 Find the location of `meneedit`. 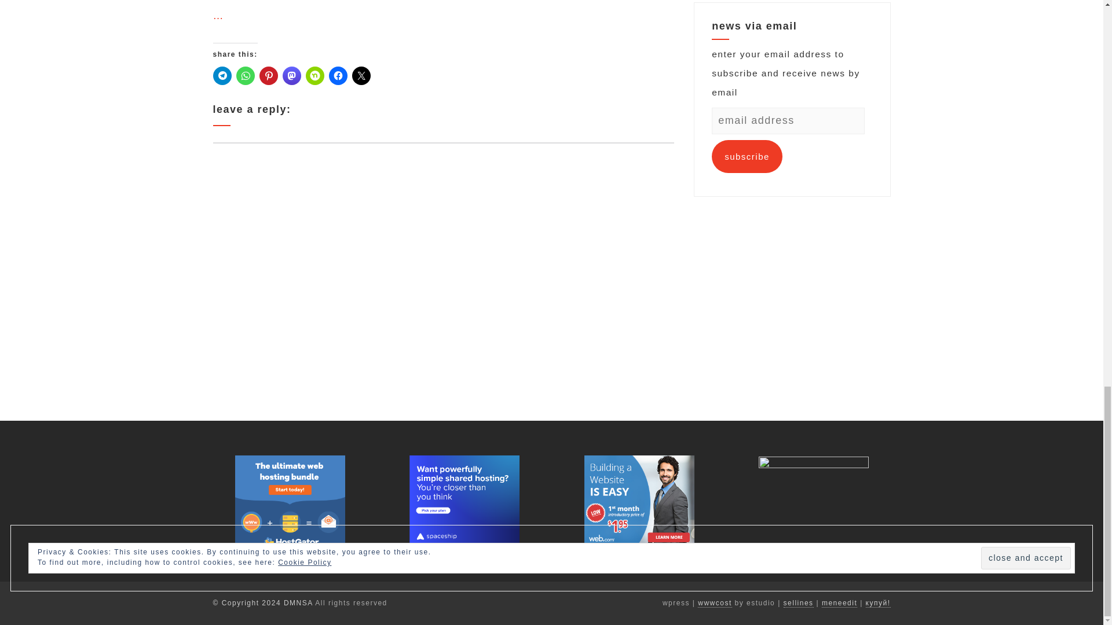

meneedit is located at coordinates (839, 603).